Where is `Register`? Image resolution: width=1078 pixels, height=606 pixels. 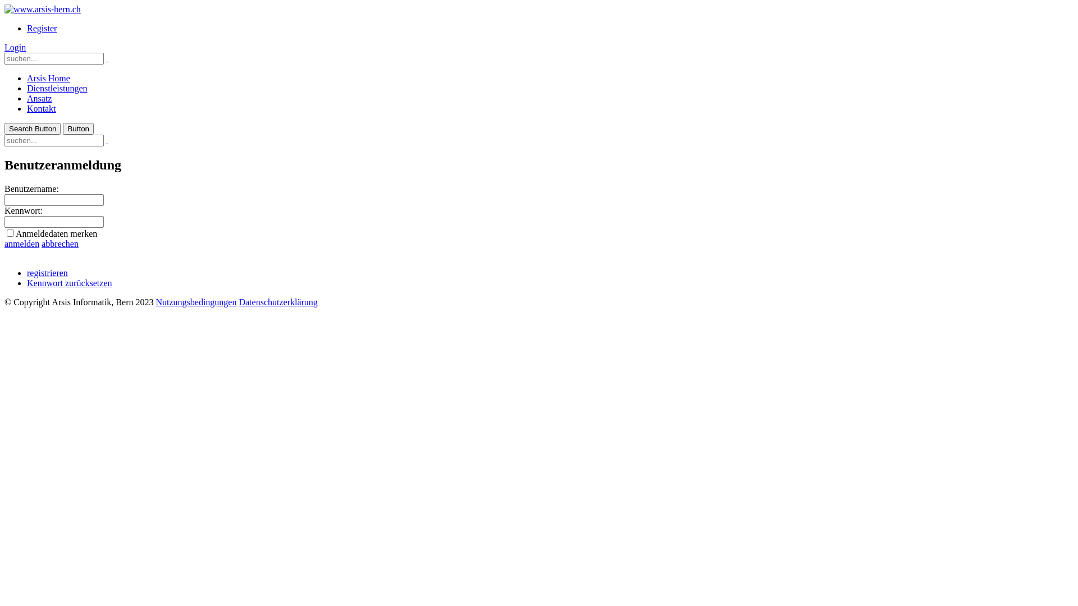 Register is located at coordinates (42, 28).